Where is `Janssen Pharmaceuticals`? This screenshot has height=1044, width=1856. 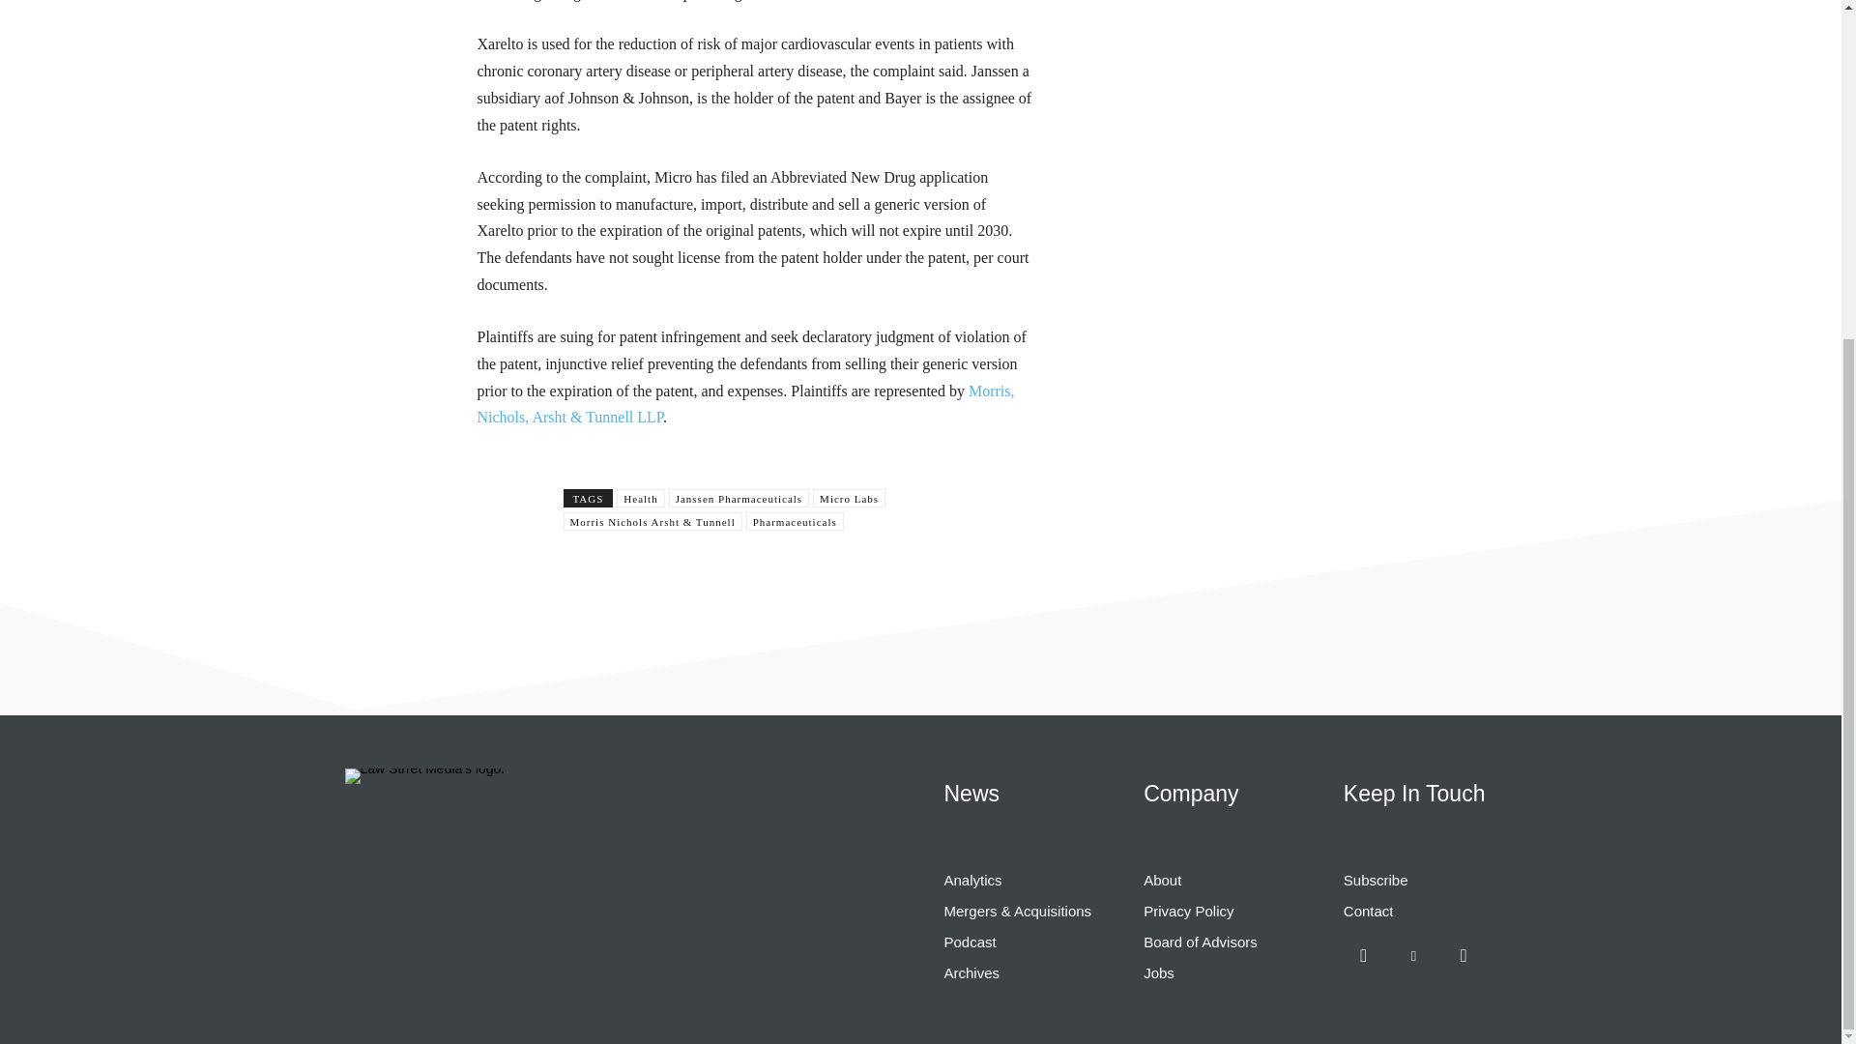
Janssen Pharmaceuticals is located at coordinates (739, 498).